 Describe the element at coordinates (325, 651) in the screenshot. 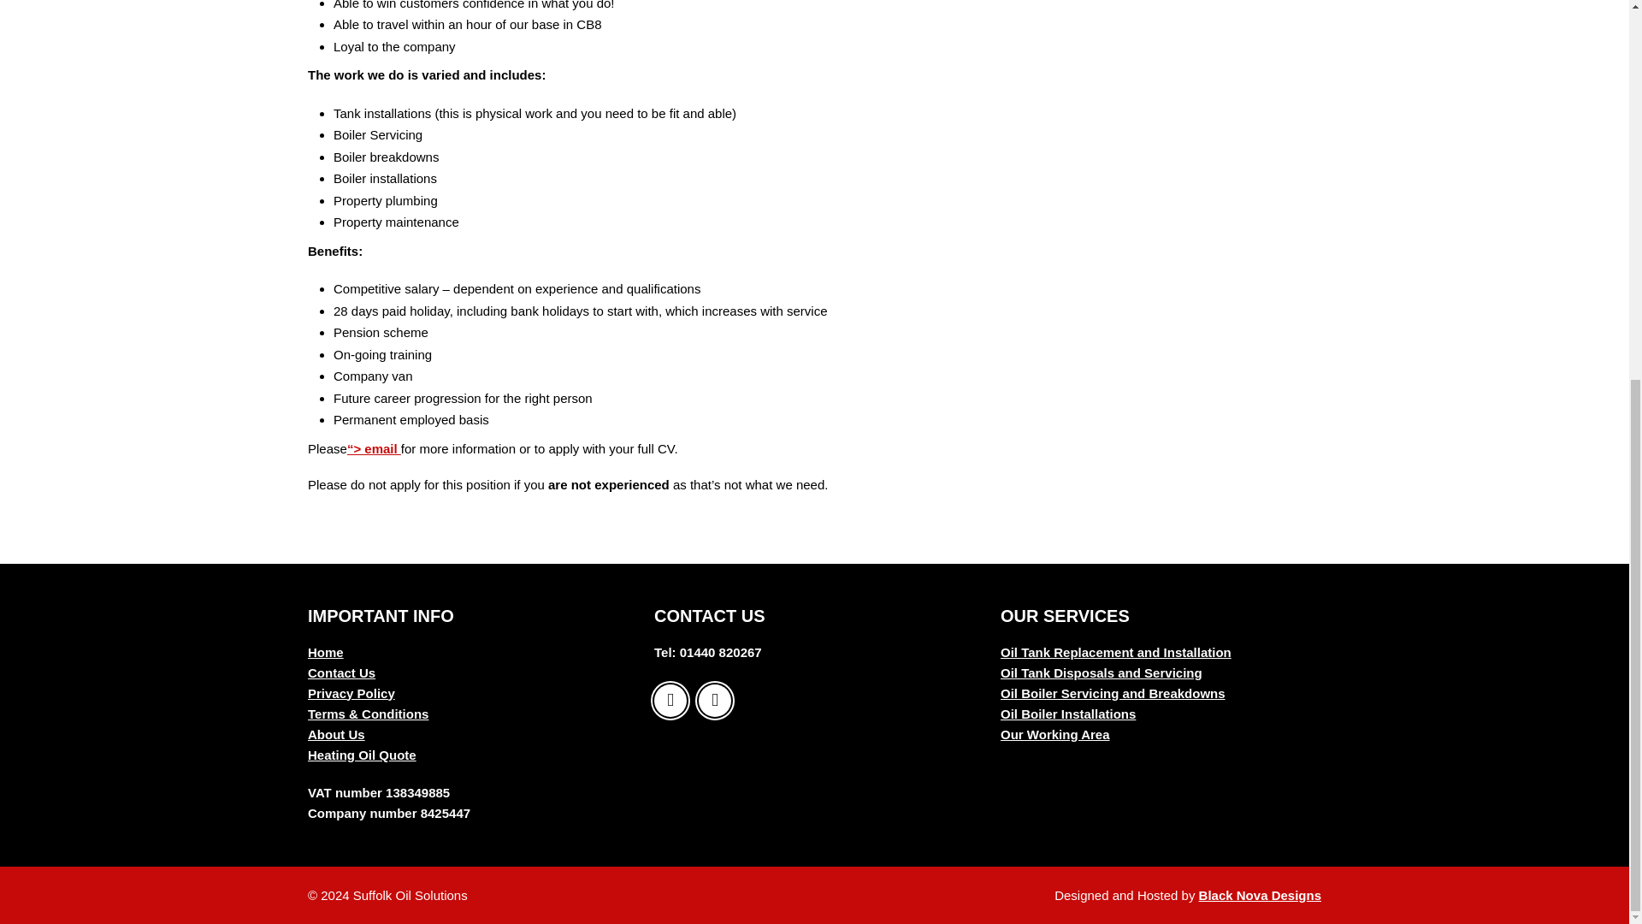

I see `Home` at that location.